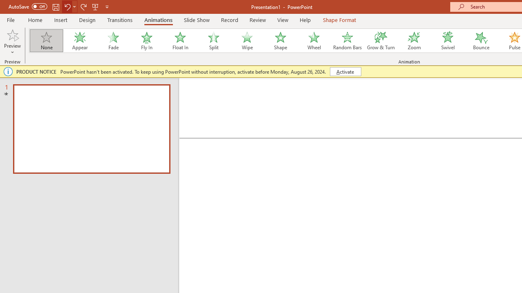 The width and height of the screenshot is (522, 293). Describe the element at coordinates (281, 41) in the screenshot. I see `Shape` at that location.